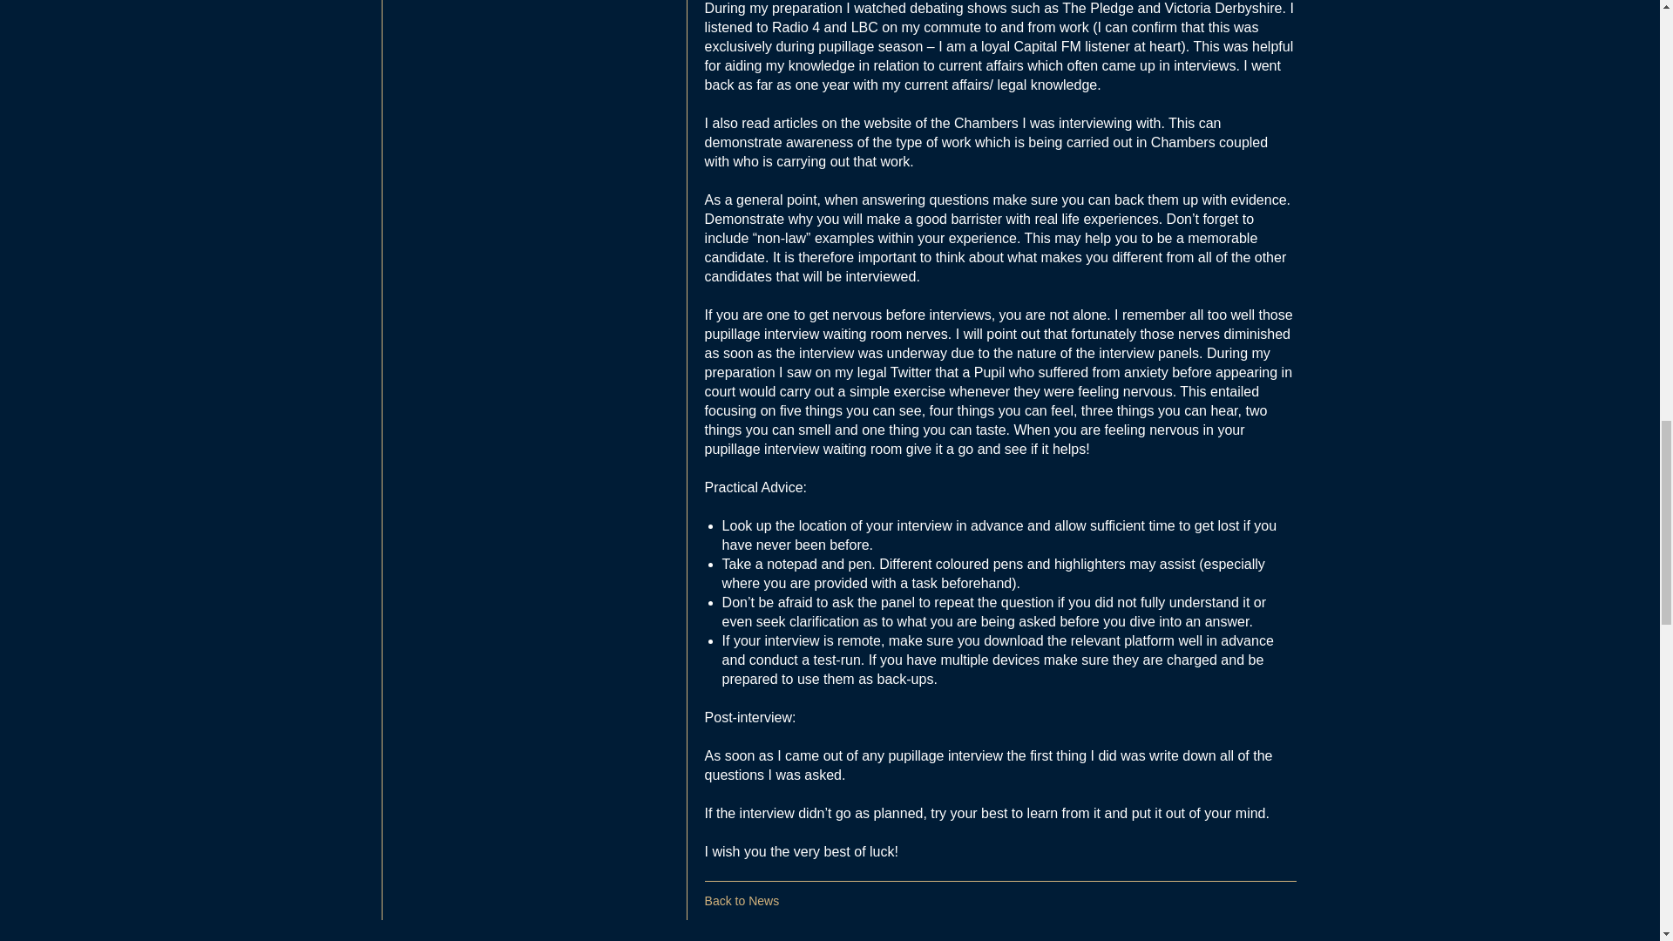 This screenshot has width=1673, height=941. What do you see at coordinates (742, 901) in the screenshot?
I see `Back to News` at bounding box center [742, 901].